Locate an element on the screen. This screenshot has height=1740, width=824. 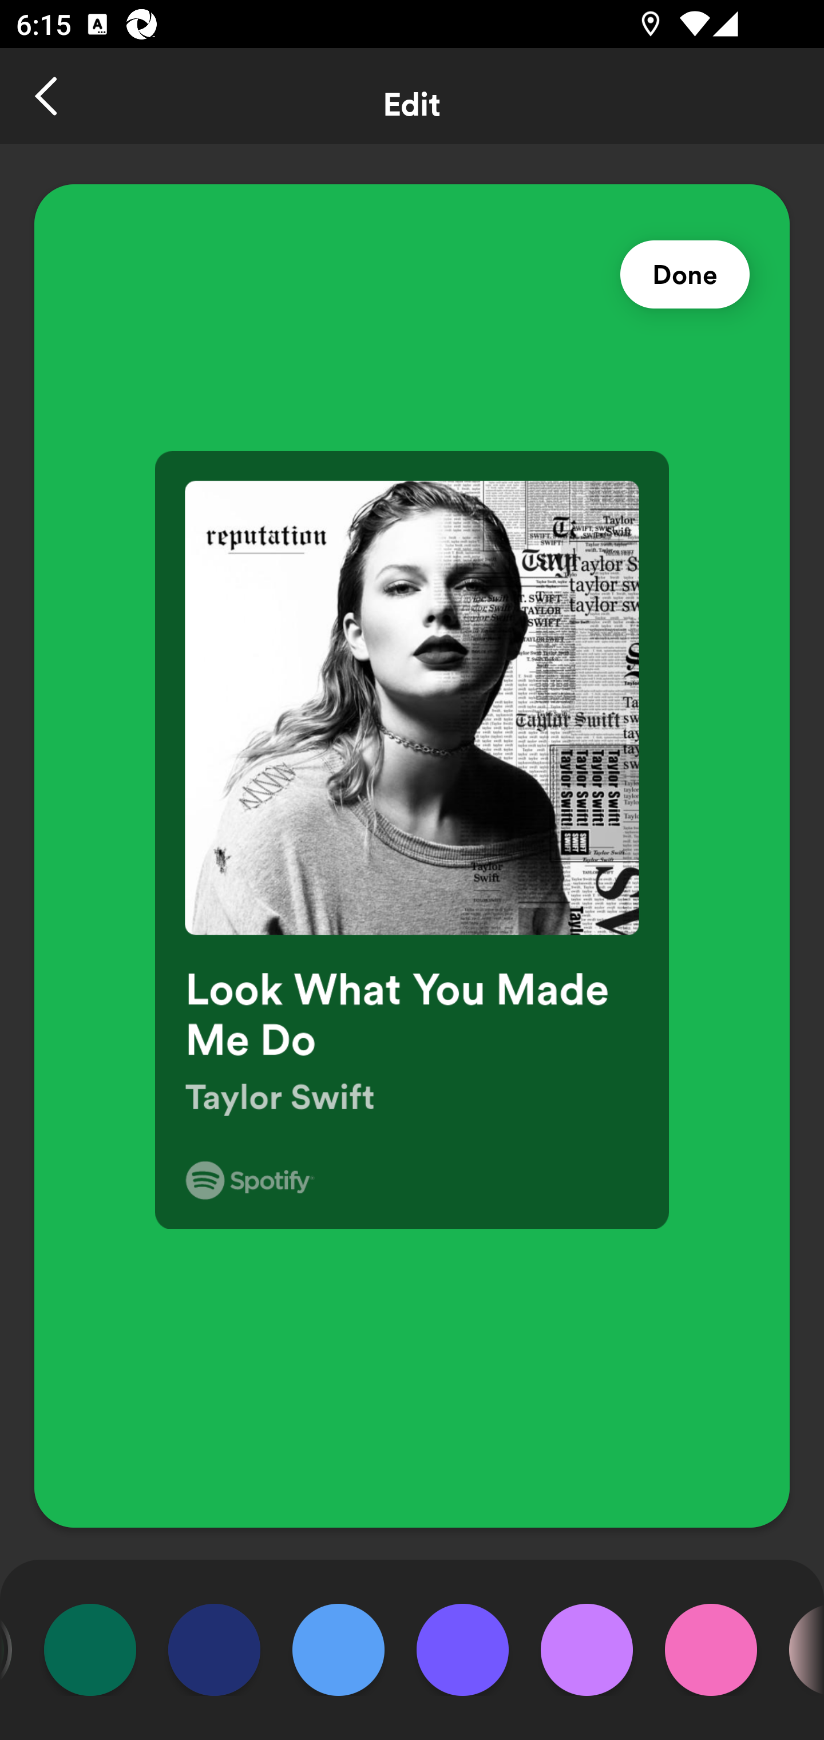
Close the Now Playing View is located at coordinates (48, 96).